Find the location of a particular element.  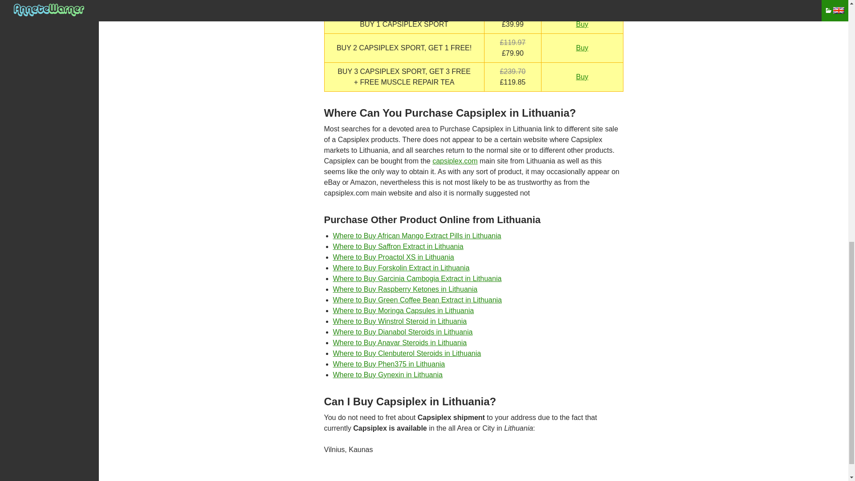

Where to Buy Moringa Capsules in Lithuania is located at coordinates (403, 311).